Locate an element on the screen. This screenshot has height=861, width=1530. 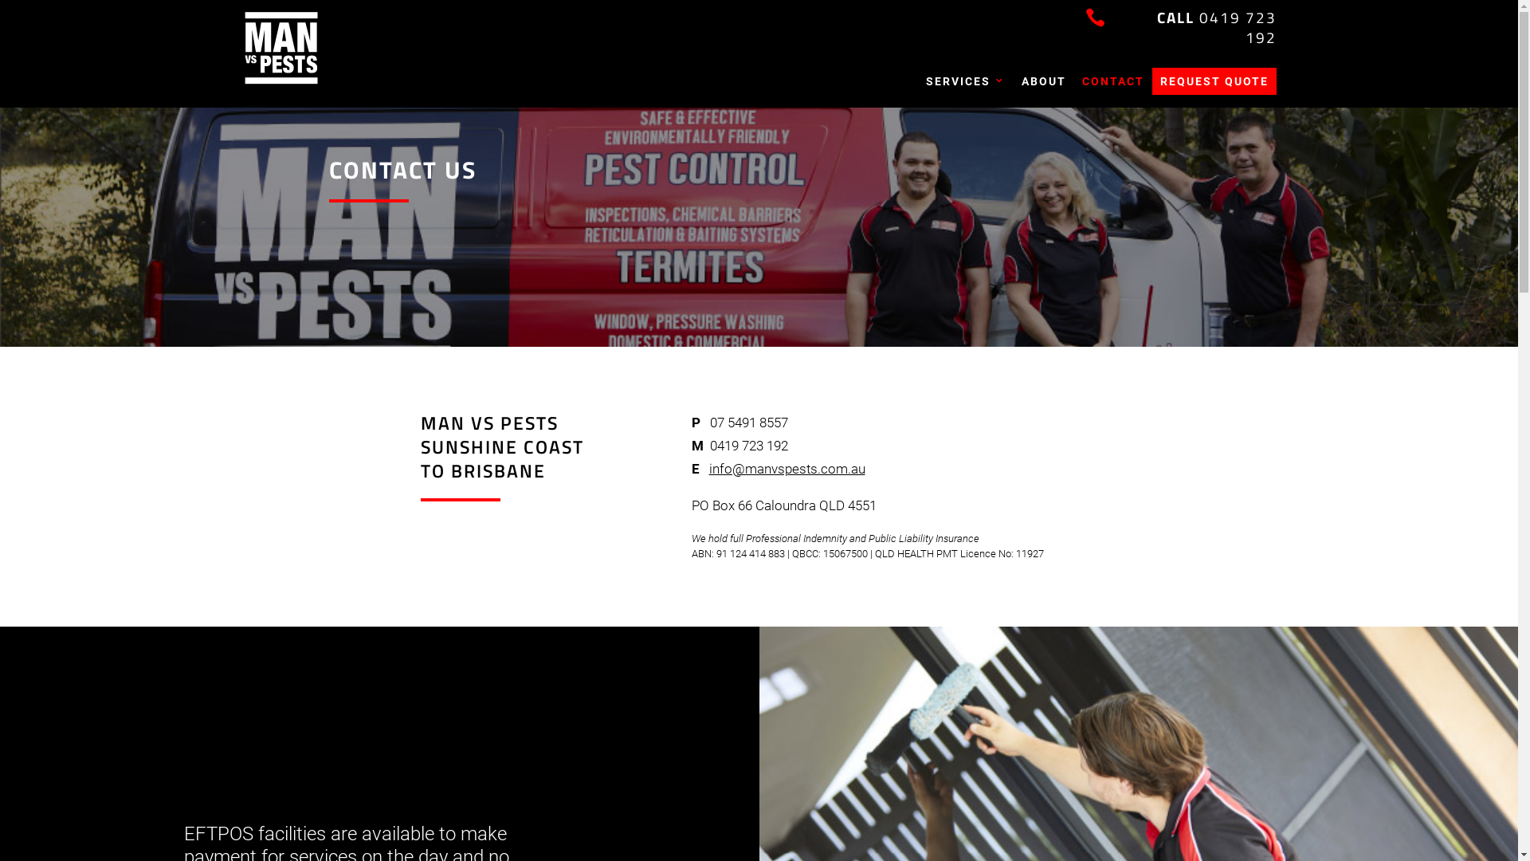
info@manvspests.com.au is located at coordinates (787, 469).